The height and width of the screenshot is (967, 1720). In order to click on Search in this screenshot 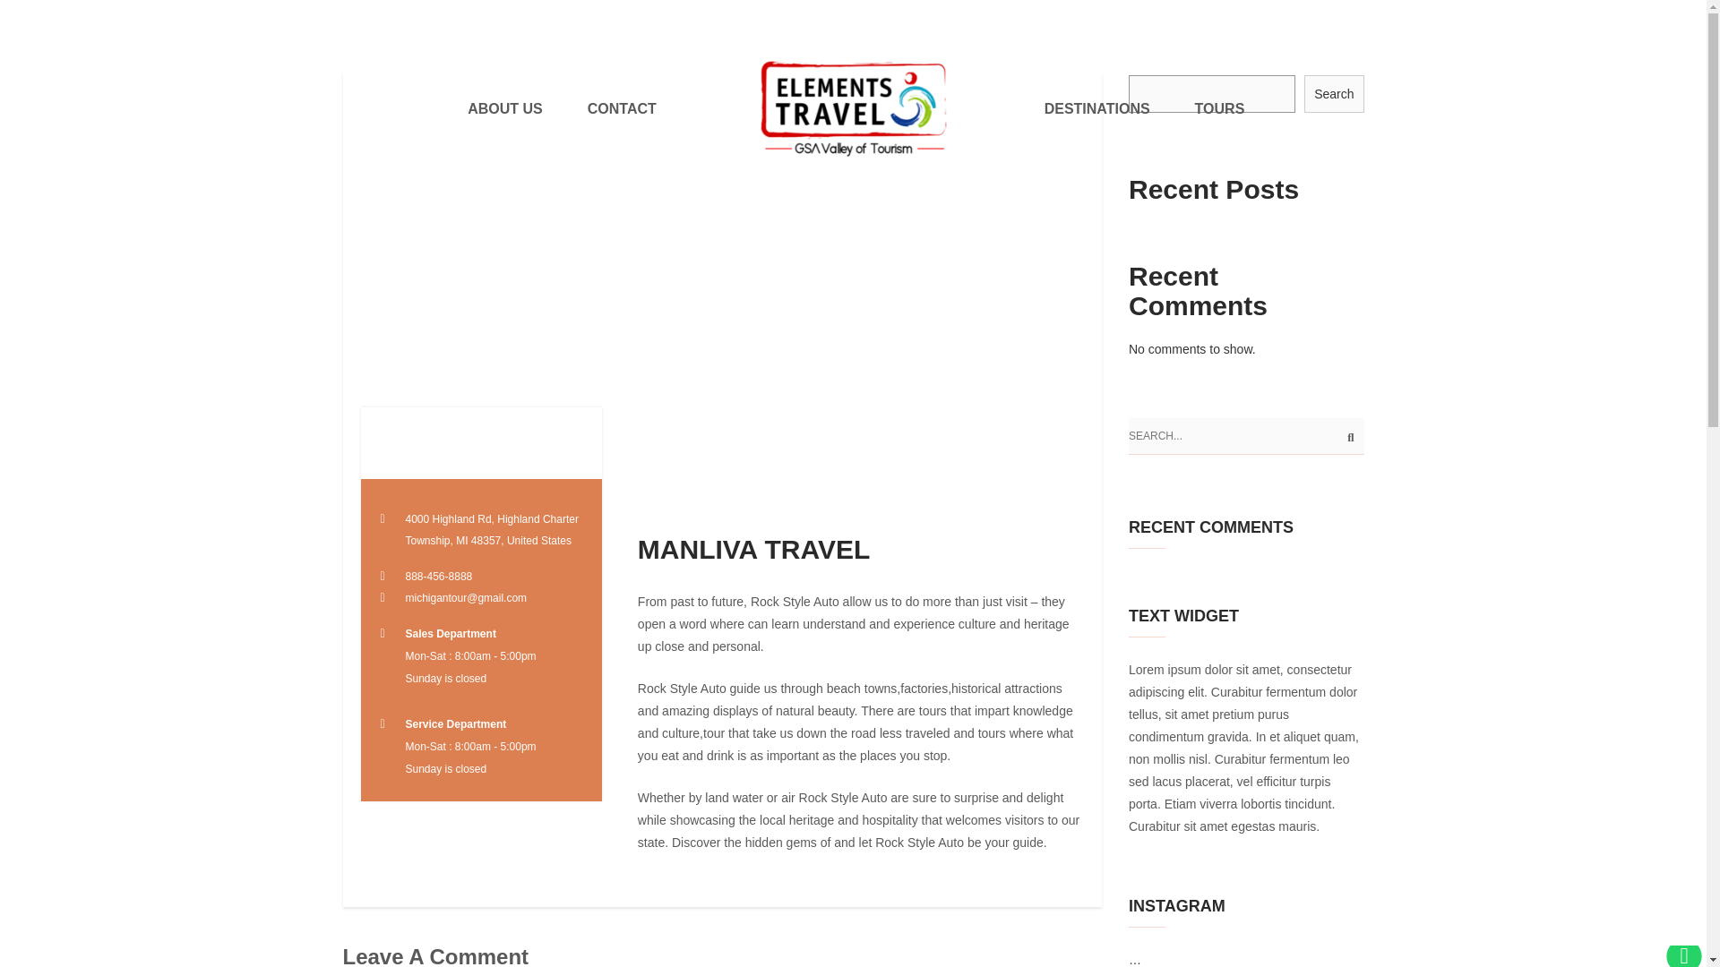, I will do `click(1333, 94)`.